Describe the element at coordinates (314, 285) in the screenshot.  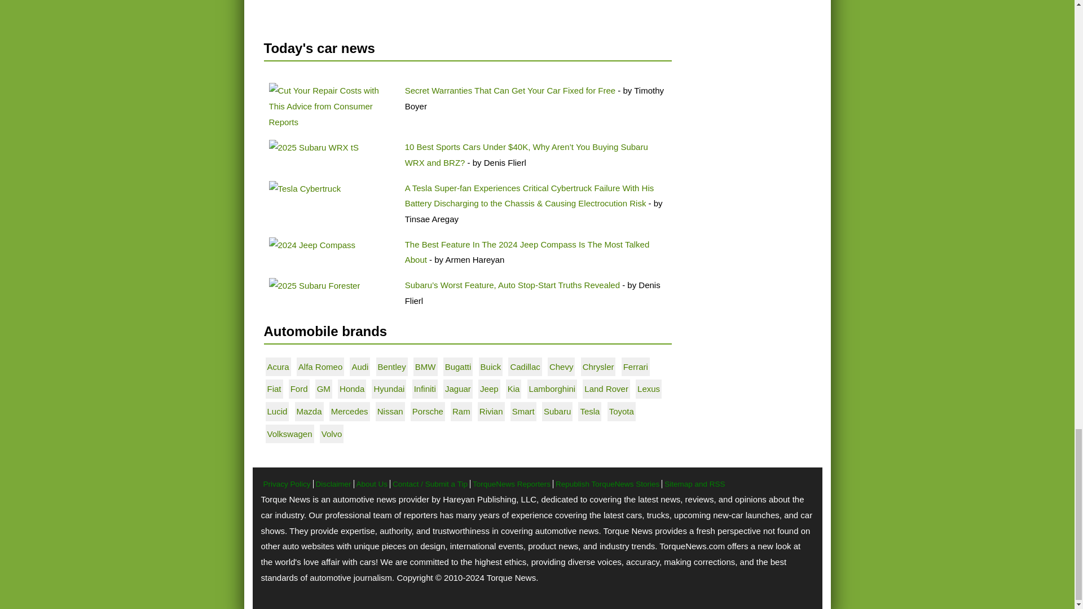
I see `2025 Subaru Forester with auto stop-start system` at that location.